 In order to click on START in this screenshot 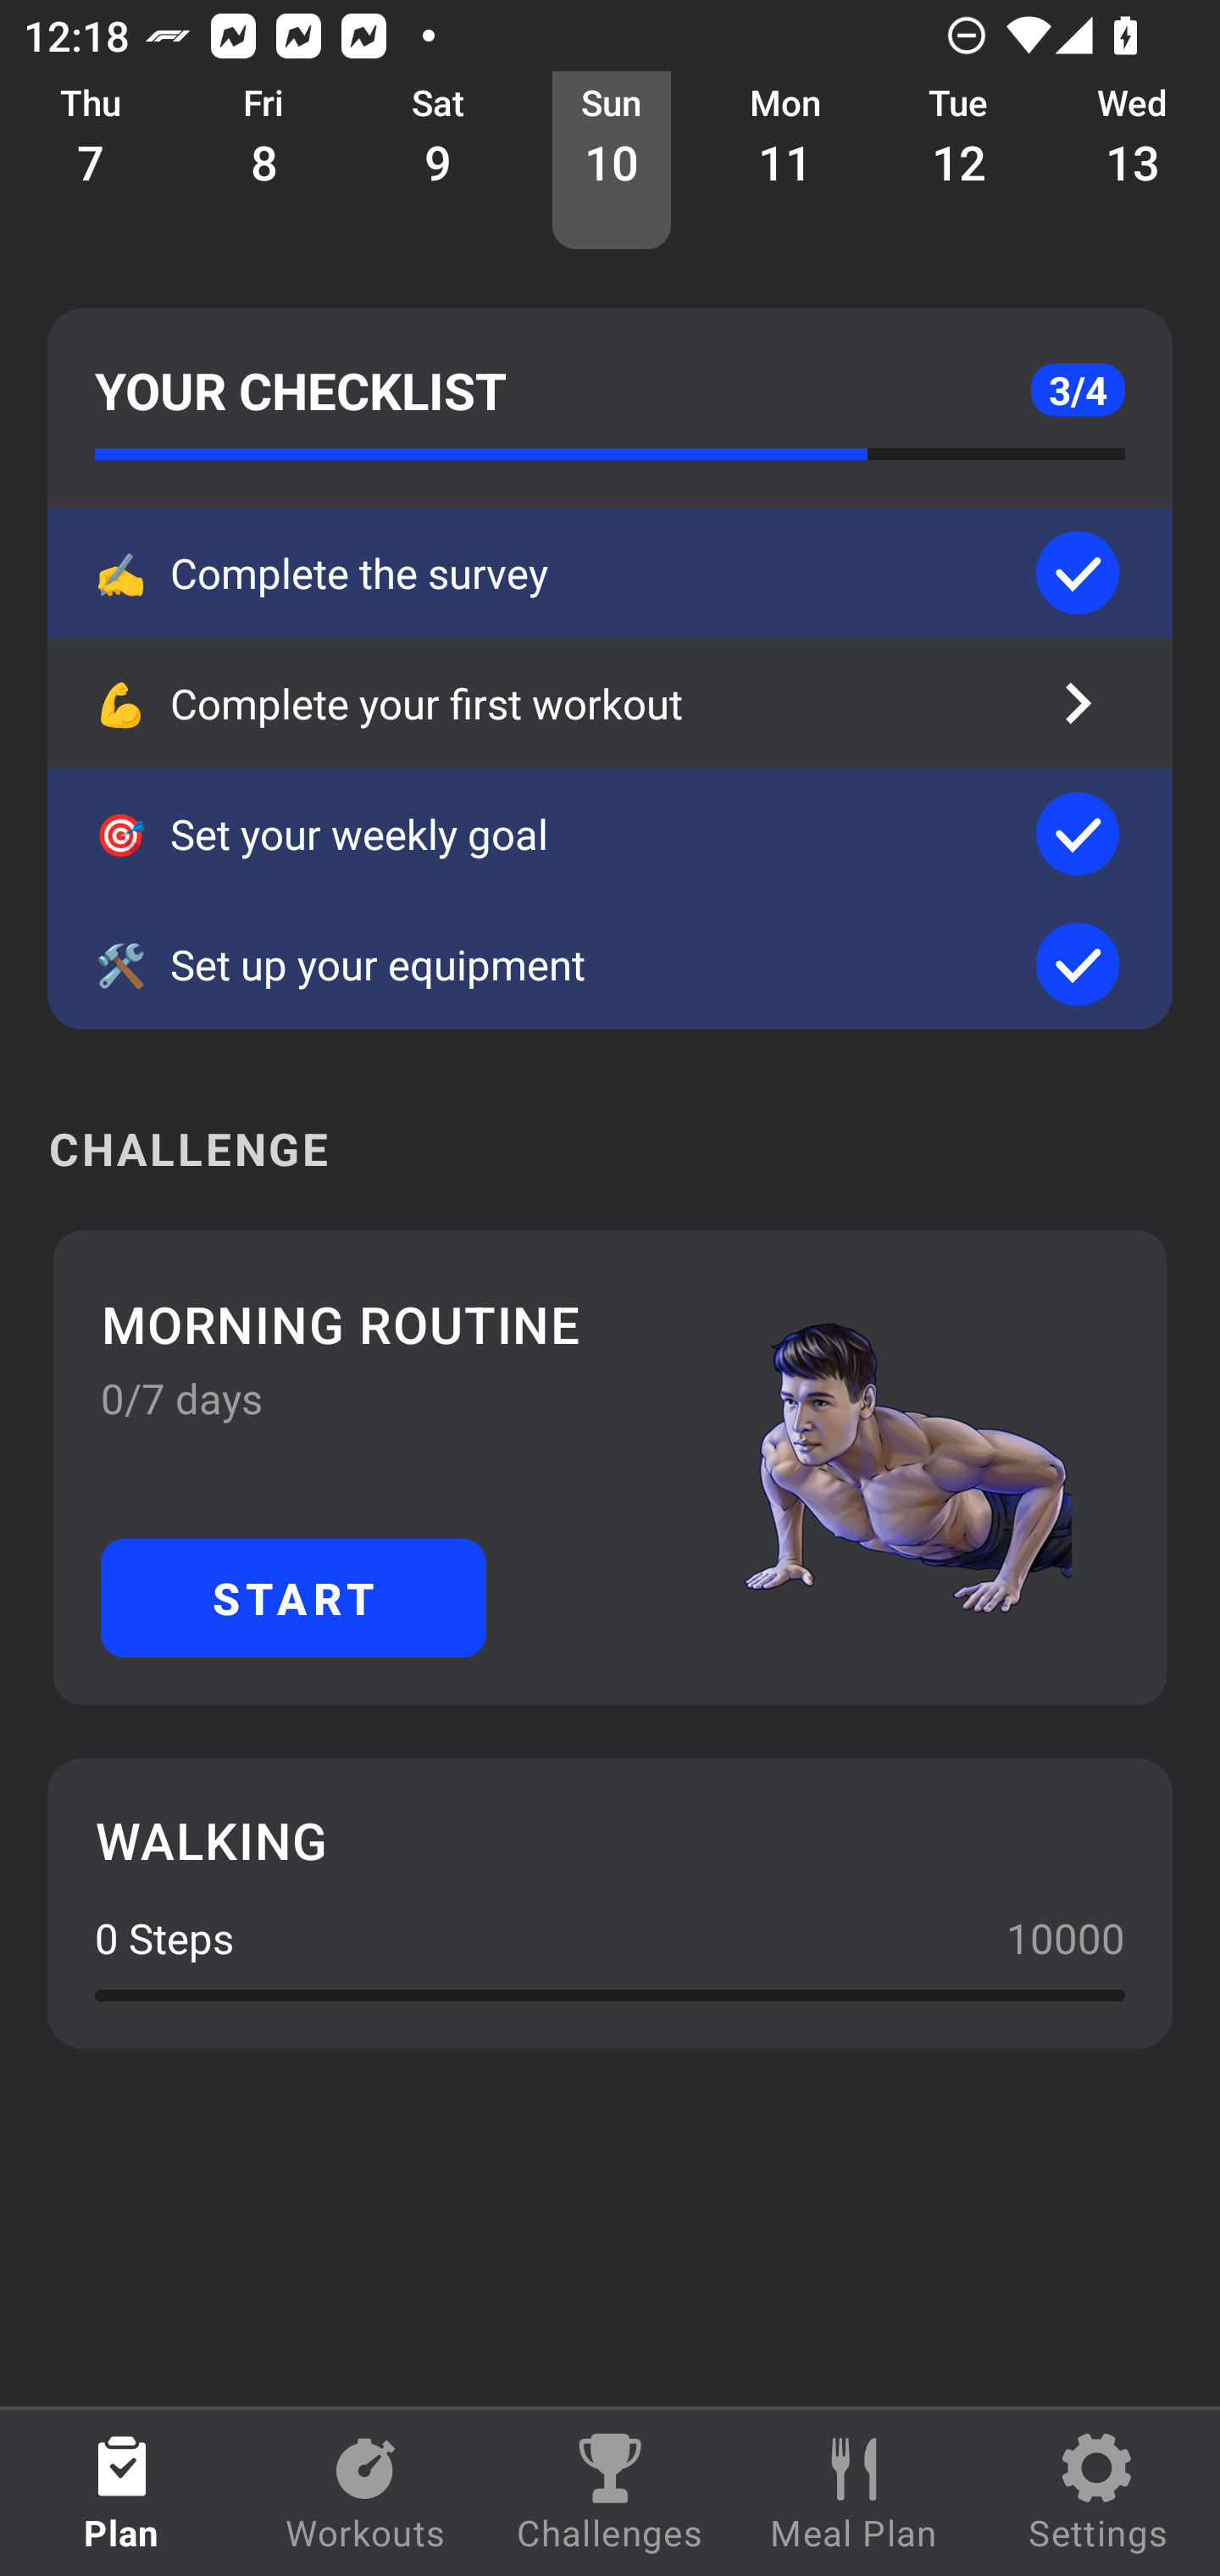, I will do `click(293, 1596)`.